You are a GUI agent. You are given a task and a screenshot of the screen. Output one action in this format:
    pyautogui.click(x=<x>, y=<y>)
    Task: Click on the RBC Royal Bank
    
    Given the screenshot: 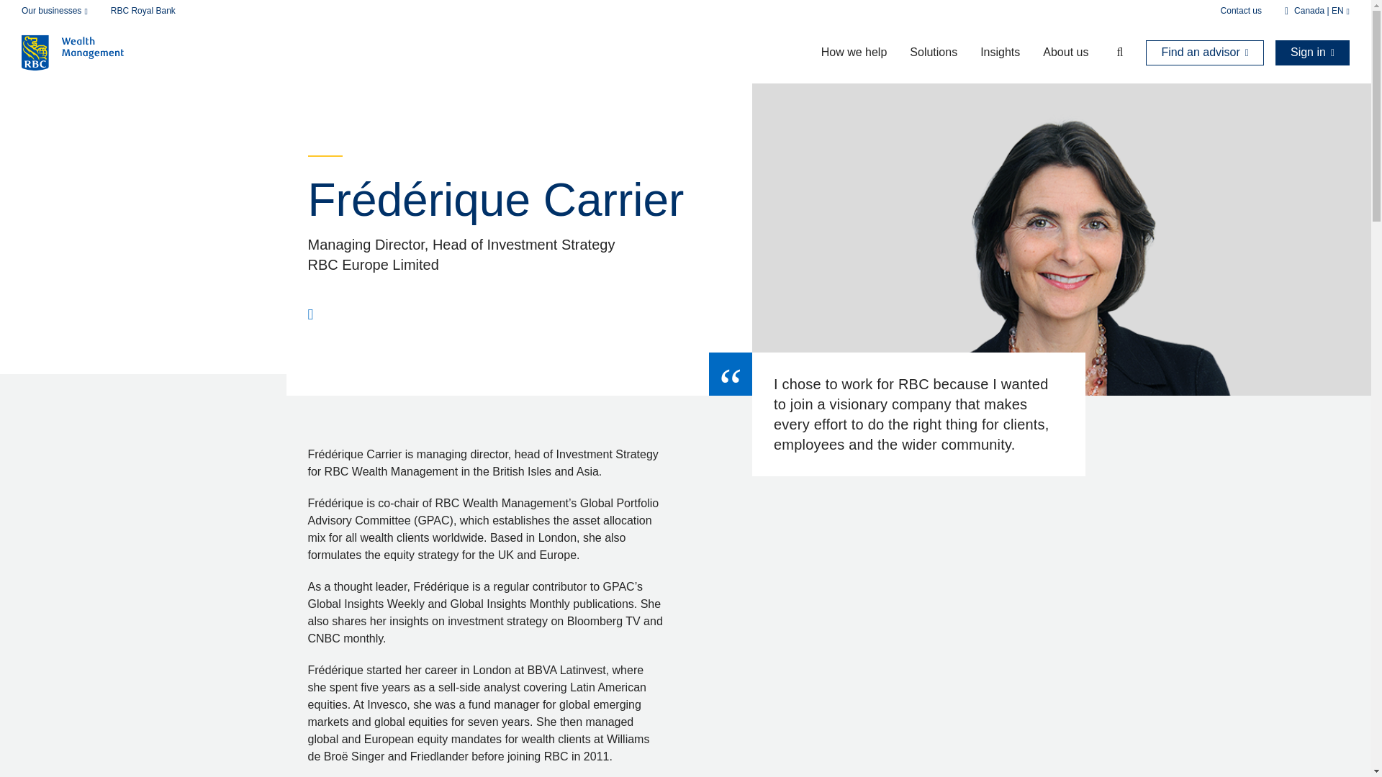 What is the action you would take?
    pyautogui.click(x=143, y=10)
    